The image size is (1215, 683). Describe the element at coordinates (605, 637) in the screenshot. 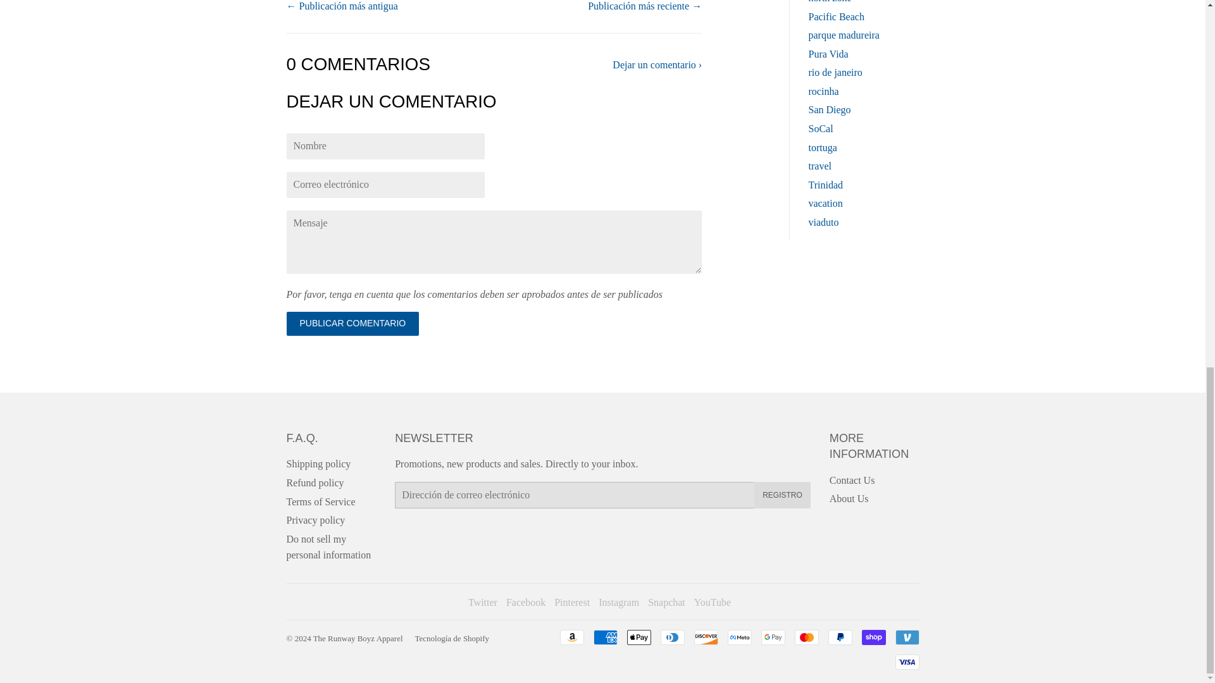

I see `American Express` at that location.